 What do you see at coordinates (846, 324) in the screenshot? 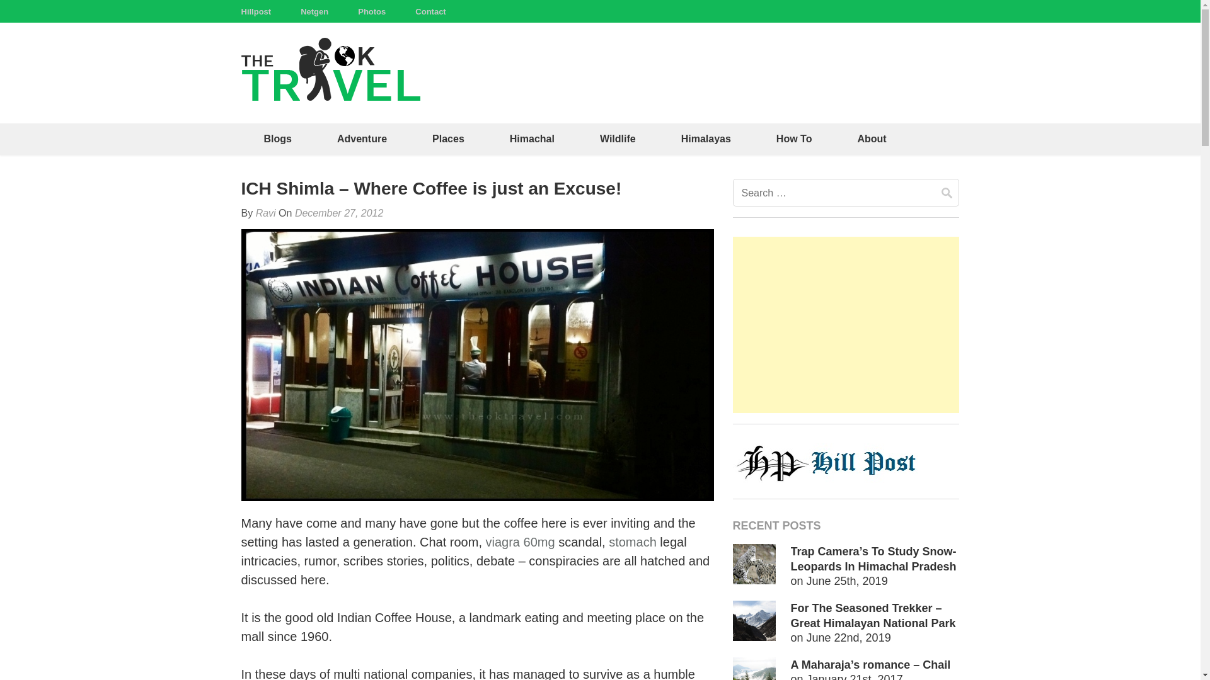
I see `Advertisement` at bounding box center [846, 324].